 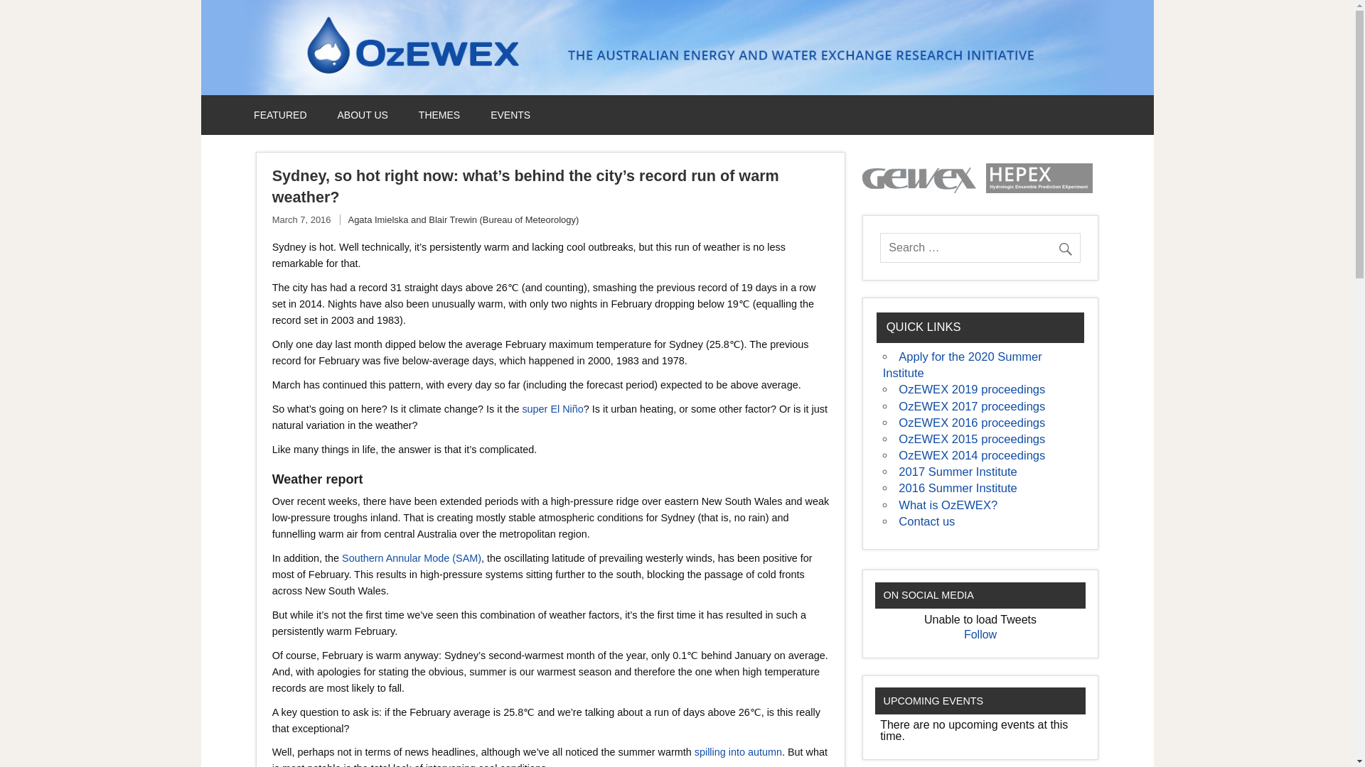 I want to click on spilling into autumn, so click(x=738, y=751).